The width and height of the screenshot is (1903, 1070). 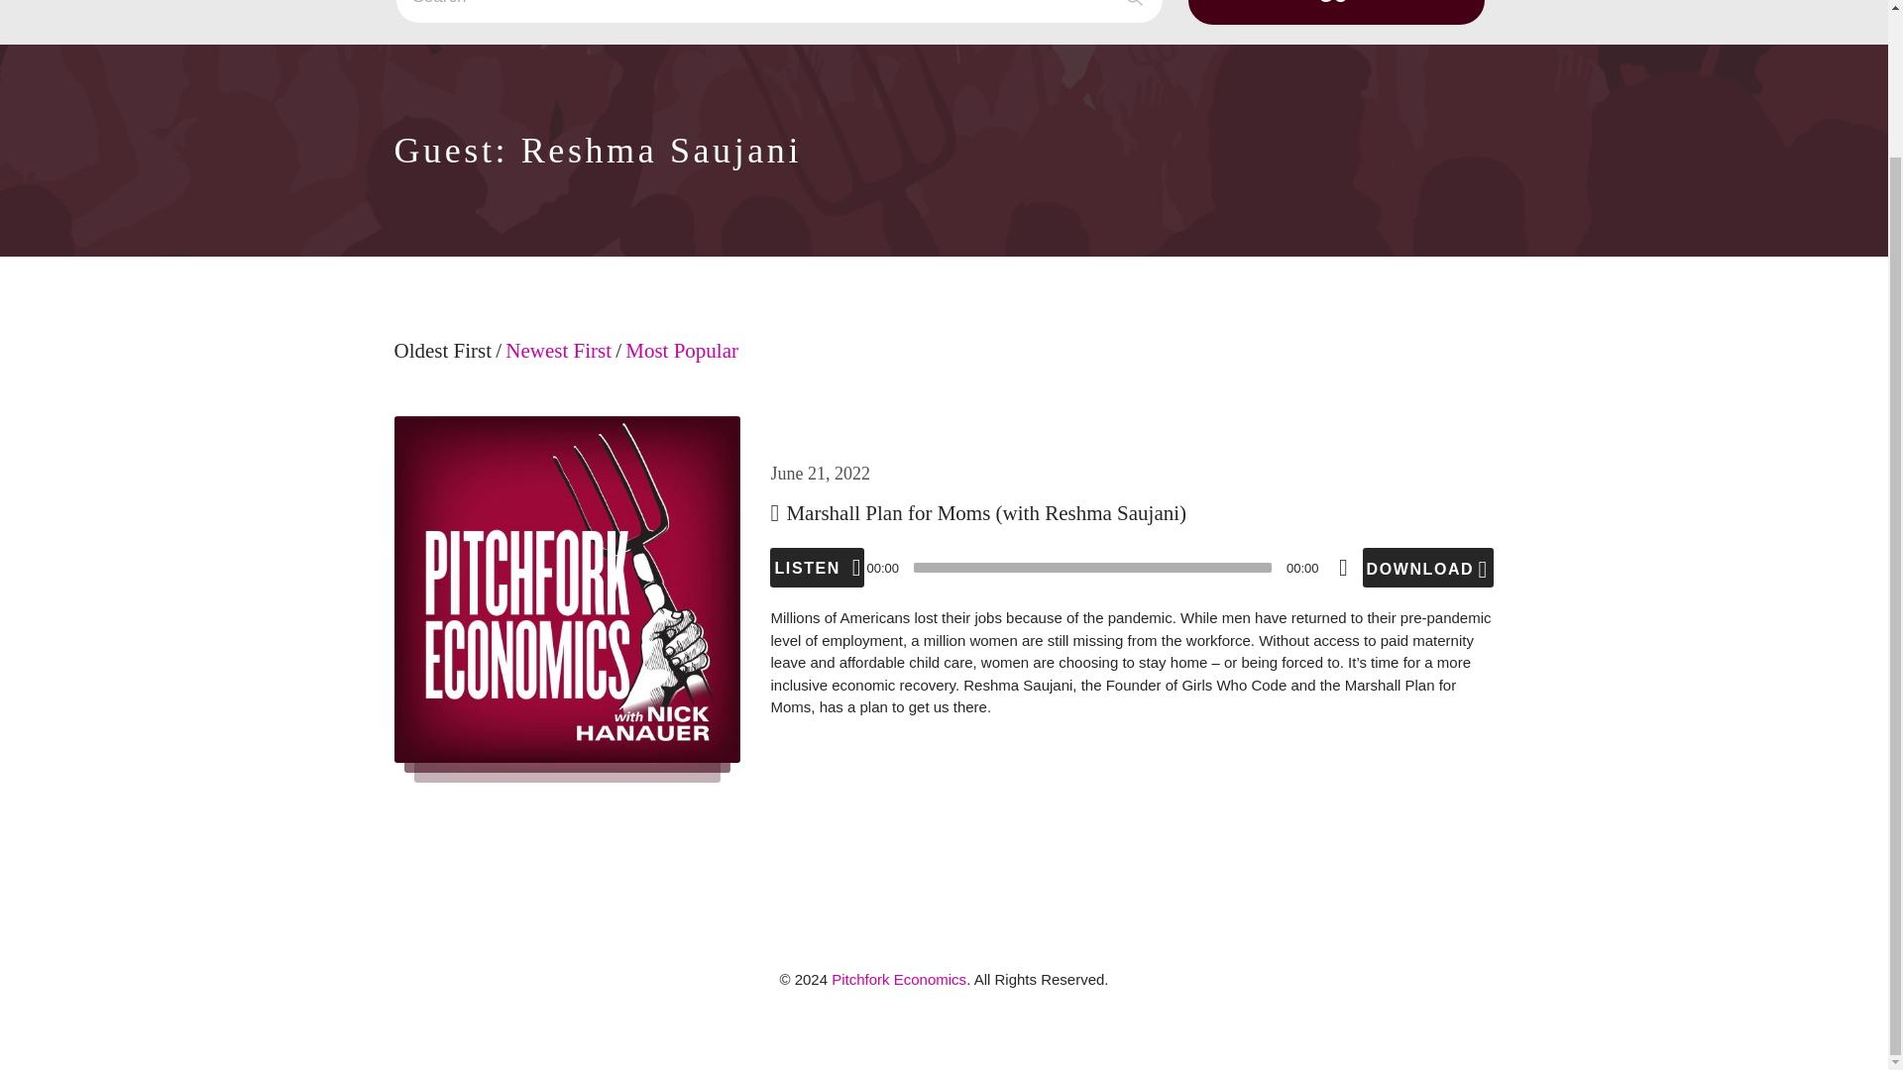 I want to click on Search, so click(x=779, y=12).